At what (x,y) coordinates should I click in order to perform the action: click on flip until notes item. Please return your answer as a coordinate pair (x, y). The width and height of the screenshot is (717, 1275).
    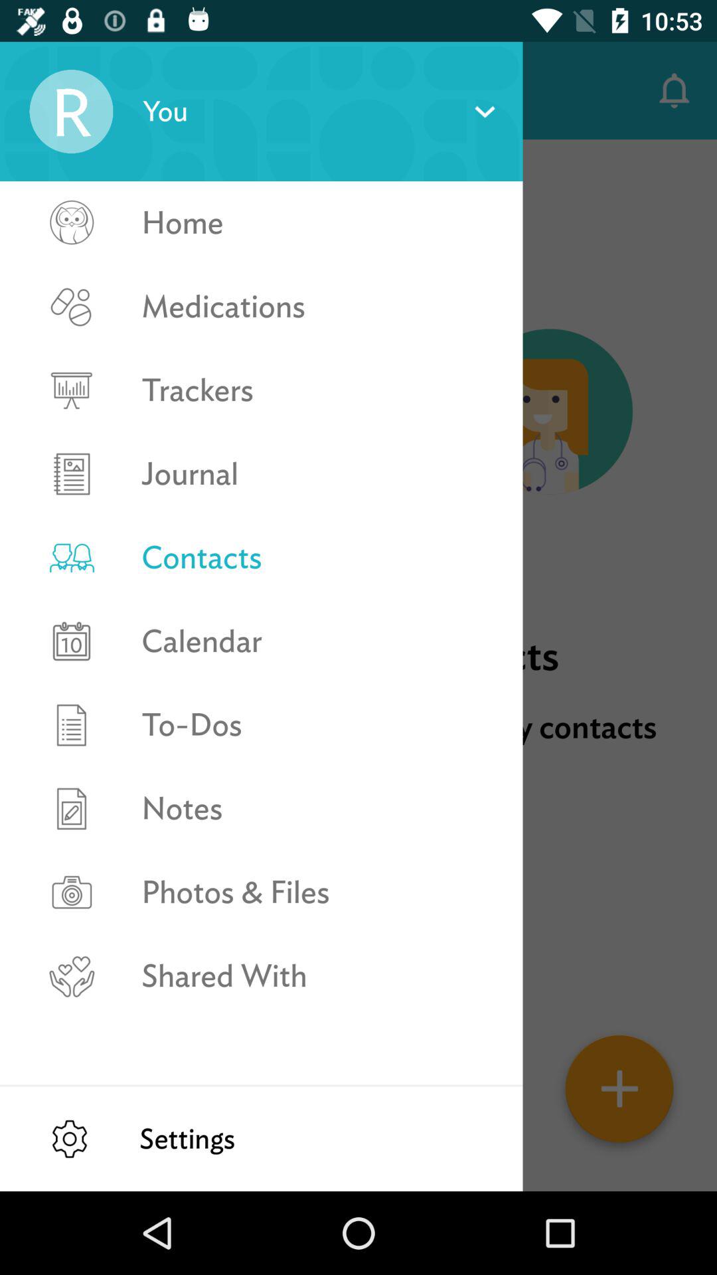
    Looking at the image, I should click on (317, 809).